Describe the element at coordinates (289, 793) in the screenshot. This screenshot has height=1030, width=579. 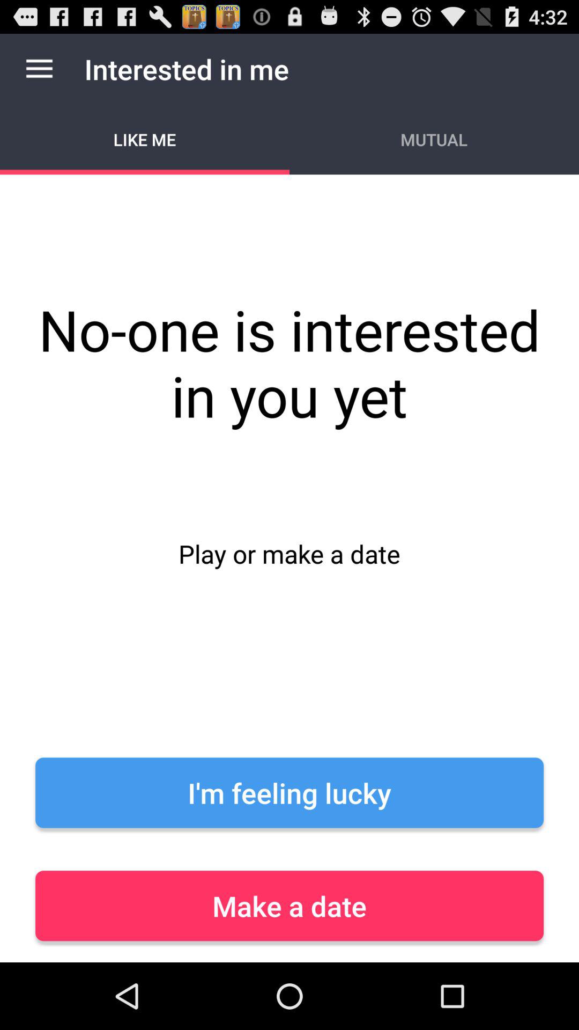
I see `jump to i m feeling` at that location.